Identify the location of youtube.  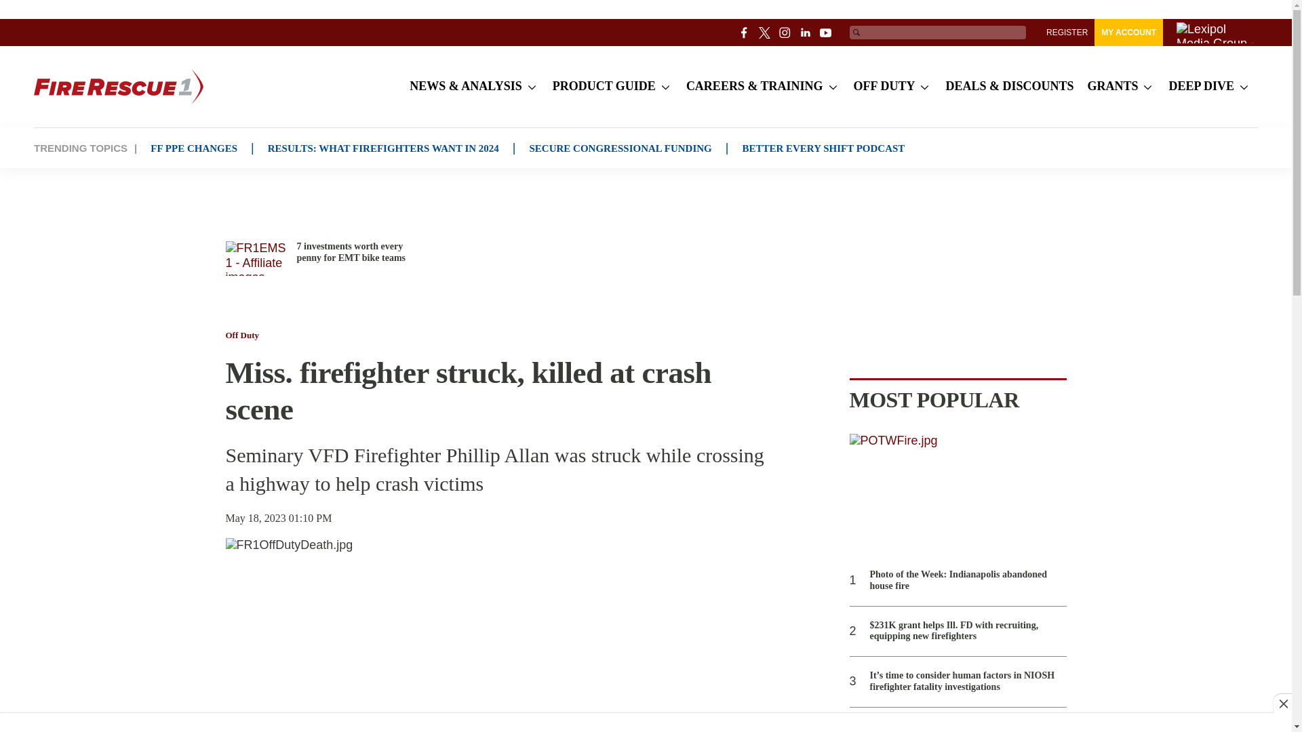
(826, 33).